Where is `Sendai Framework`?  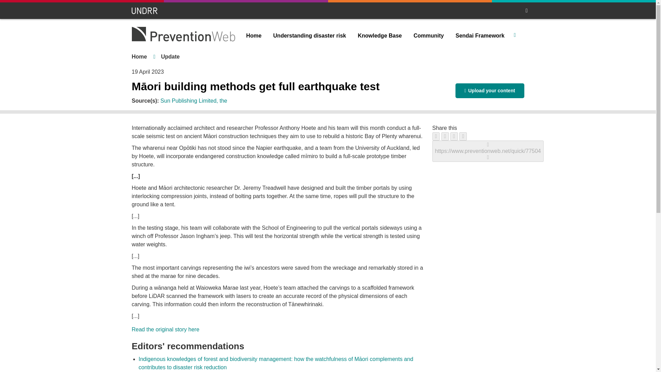
Sendai Framework is located at coordinates (480, 36).